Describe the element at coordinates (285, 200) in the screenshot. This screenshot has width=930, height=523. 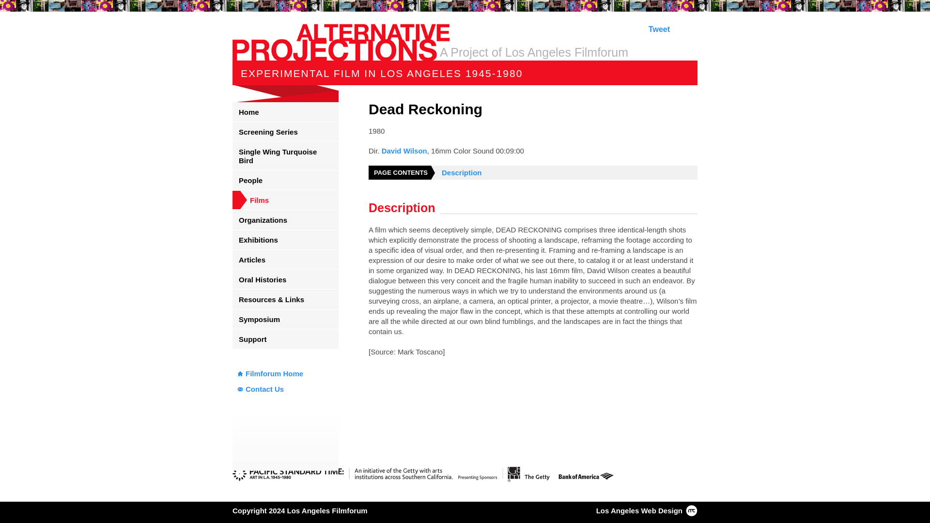
I see `Films` at that location.